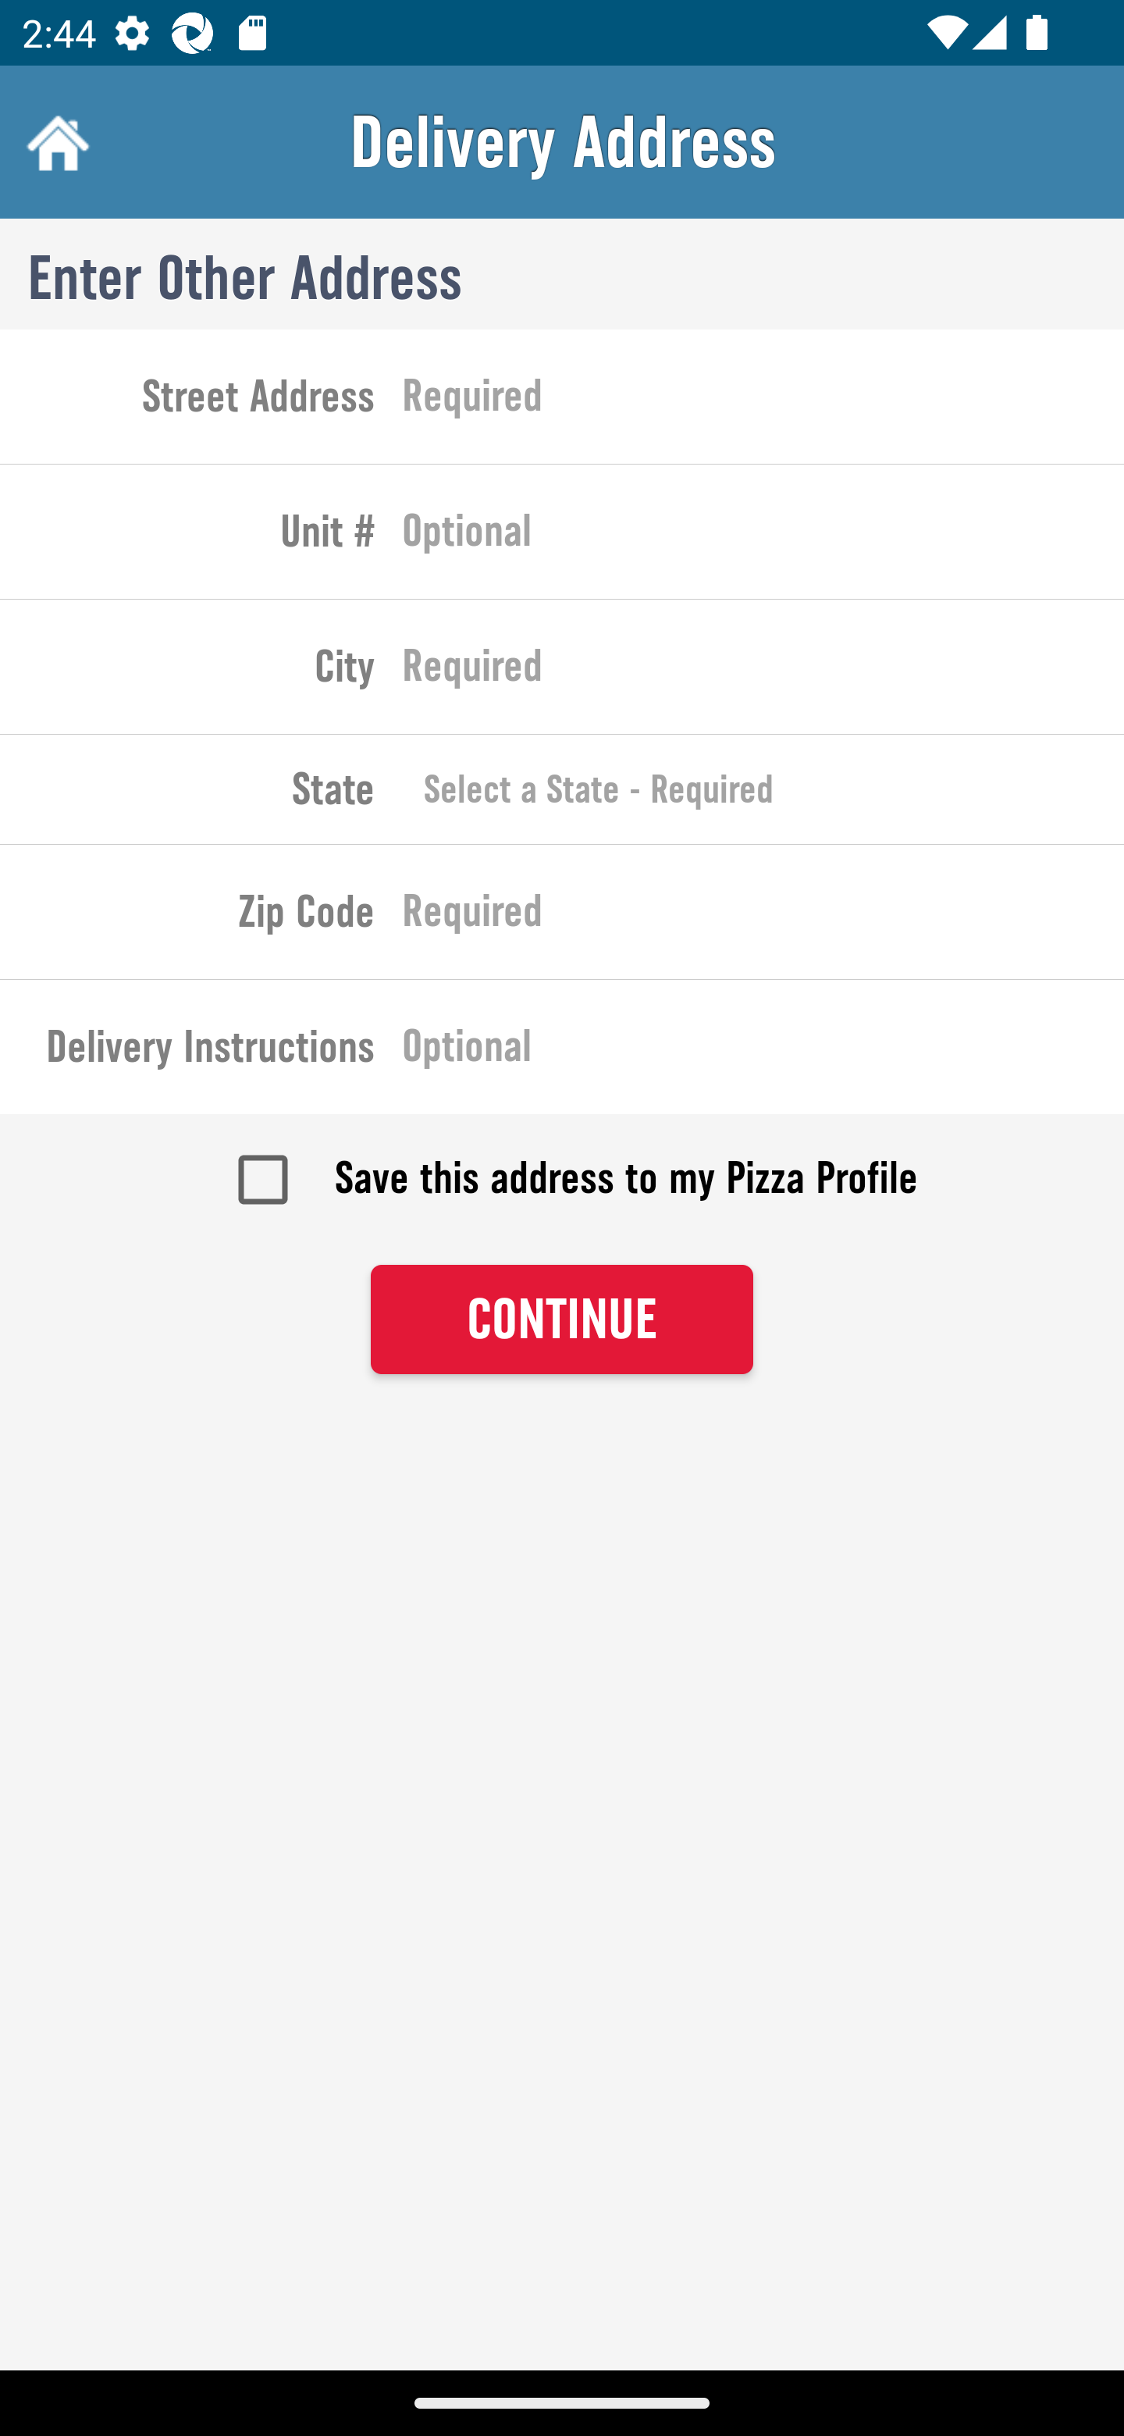 The image size is (1124, 2436). I want to click on CONTINUE, so click(562, 1319).